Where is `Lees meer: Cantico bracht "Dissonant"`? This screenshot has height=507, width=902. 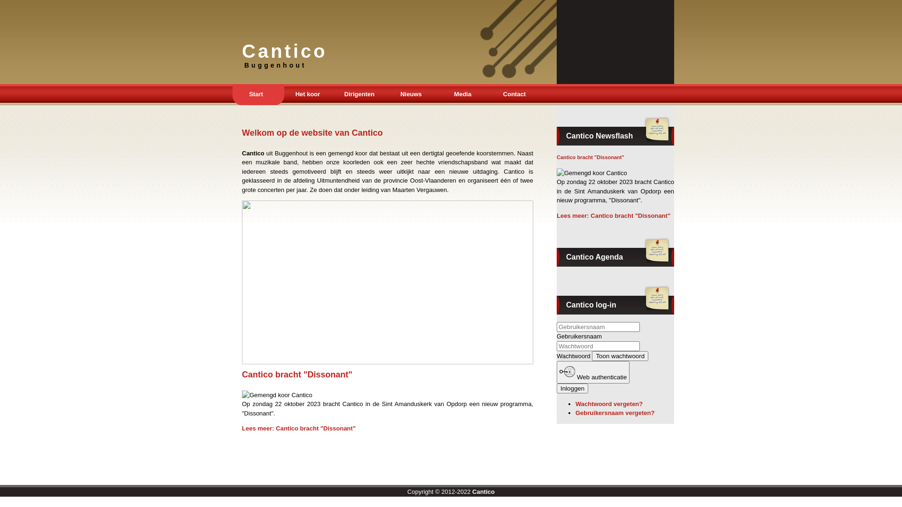
Lees meer: Cantico bracht "Dissonant" is located at coordinates (299, 428).